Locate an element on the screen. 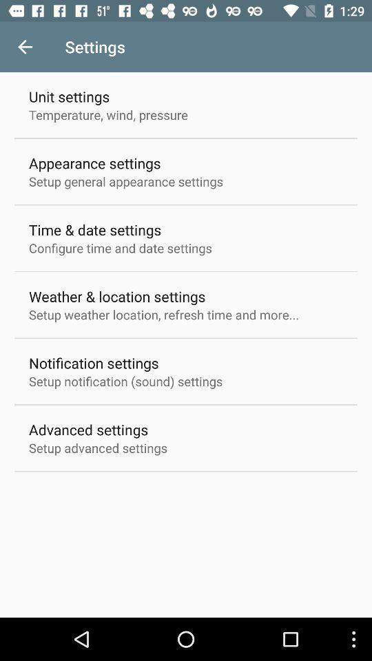  jump to unit settings is located at coordinates (69, 96).